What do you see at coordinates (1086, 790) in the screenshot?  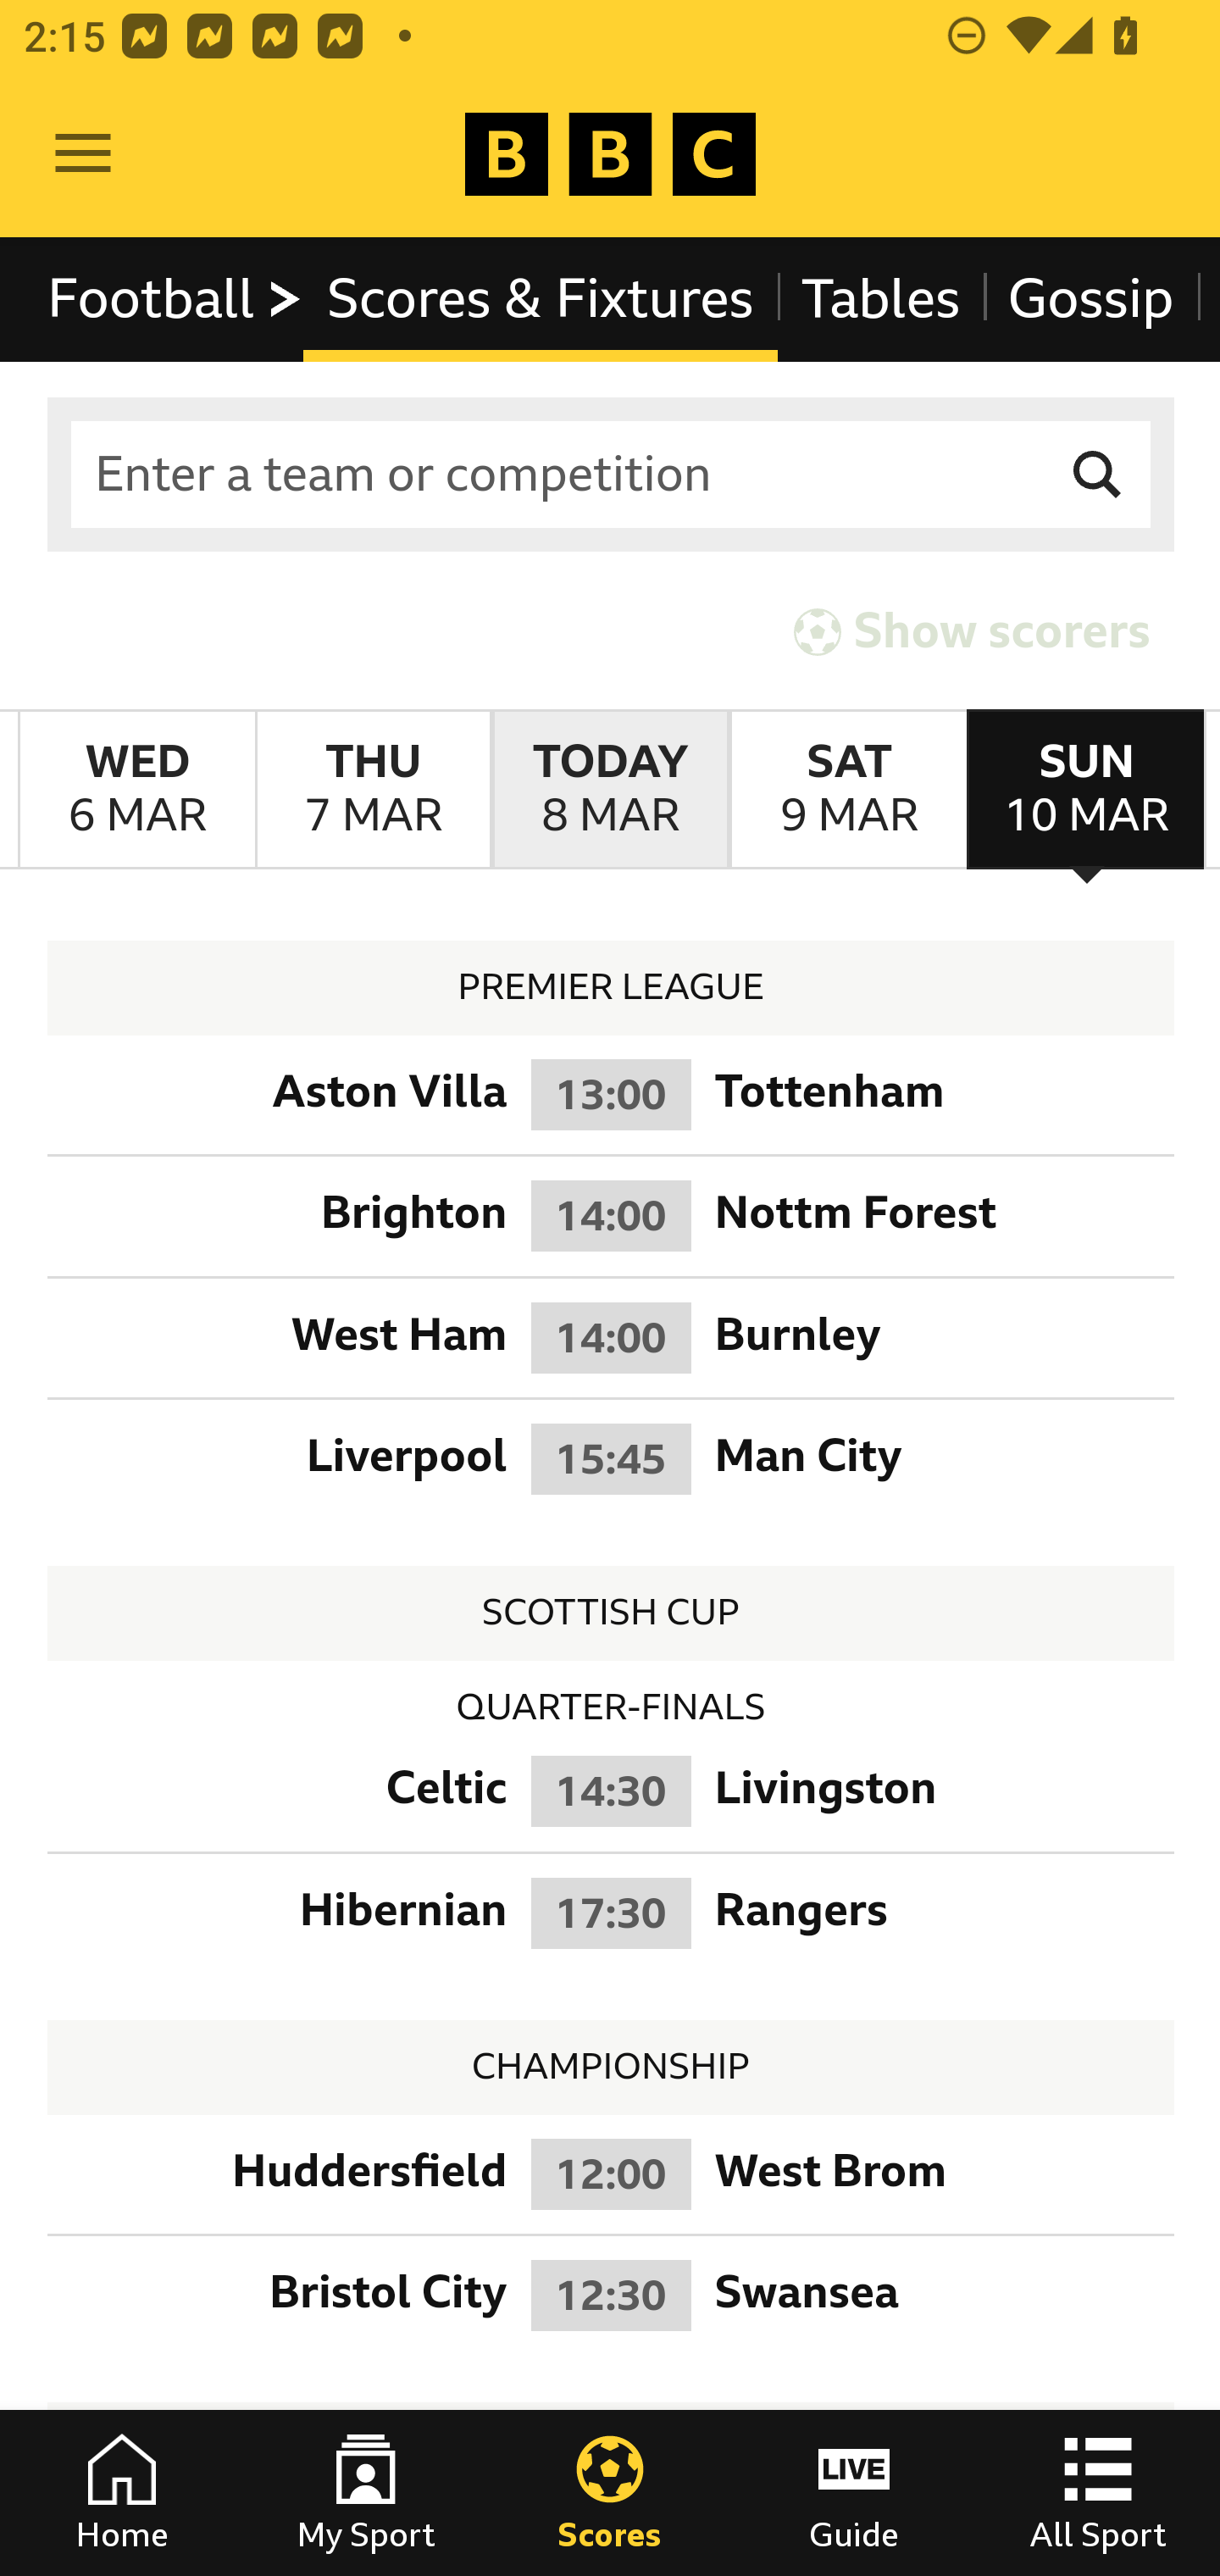 I see `SundayMarch 10th, Selected Sunday March 10th` at bounding box center [1086, 790].